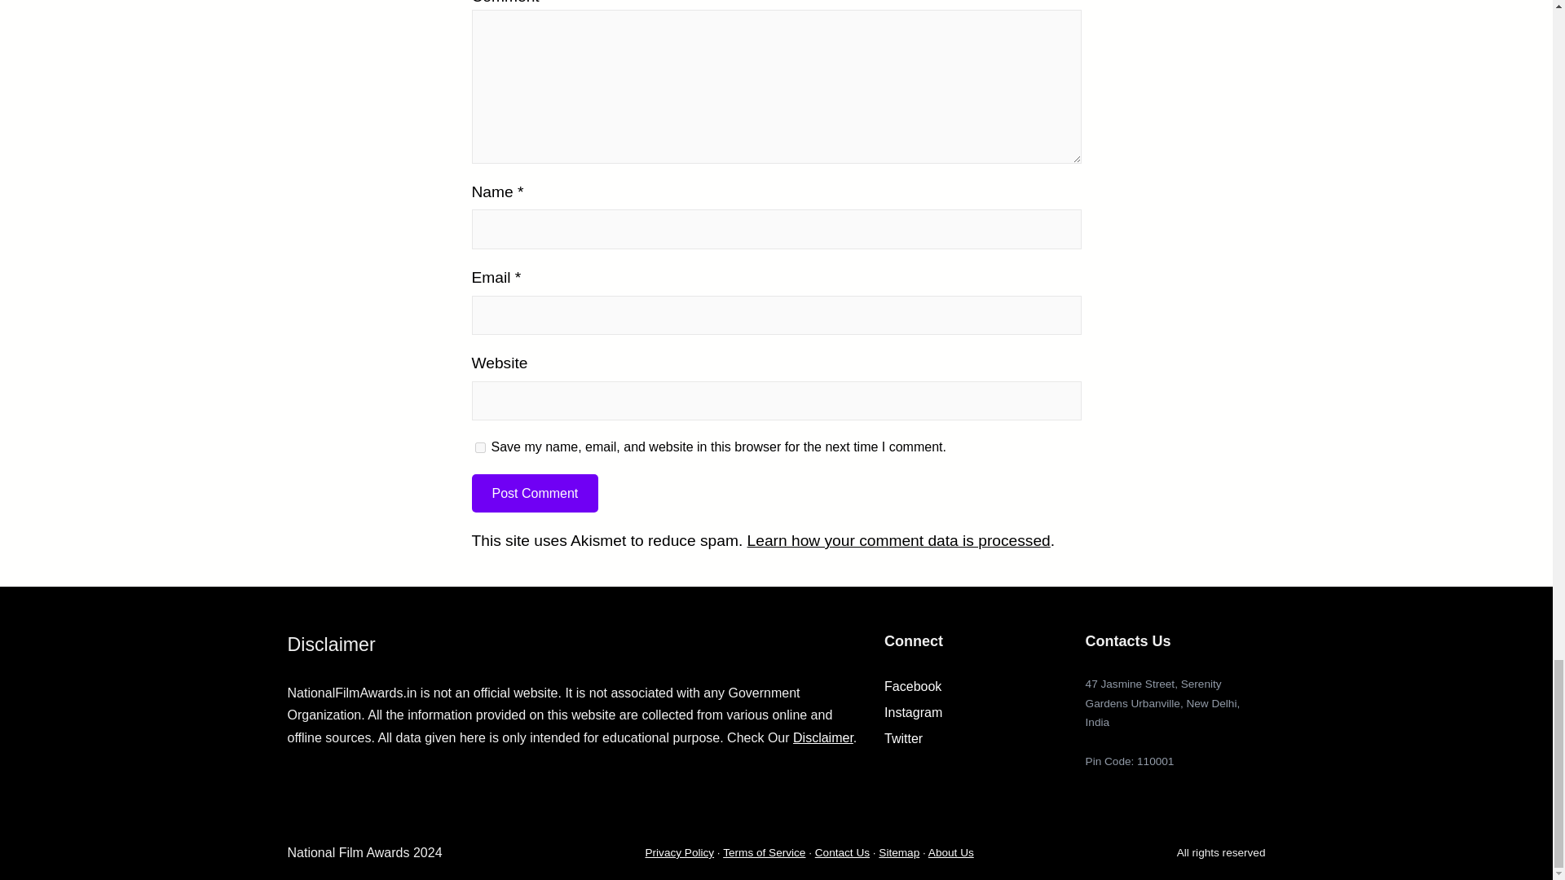 This screenshot has height=880, width=1565. I want to click on Terms of Service, so click(765, 852).